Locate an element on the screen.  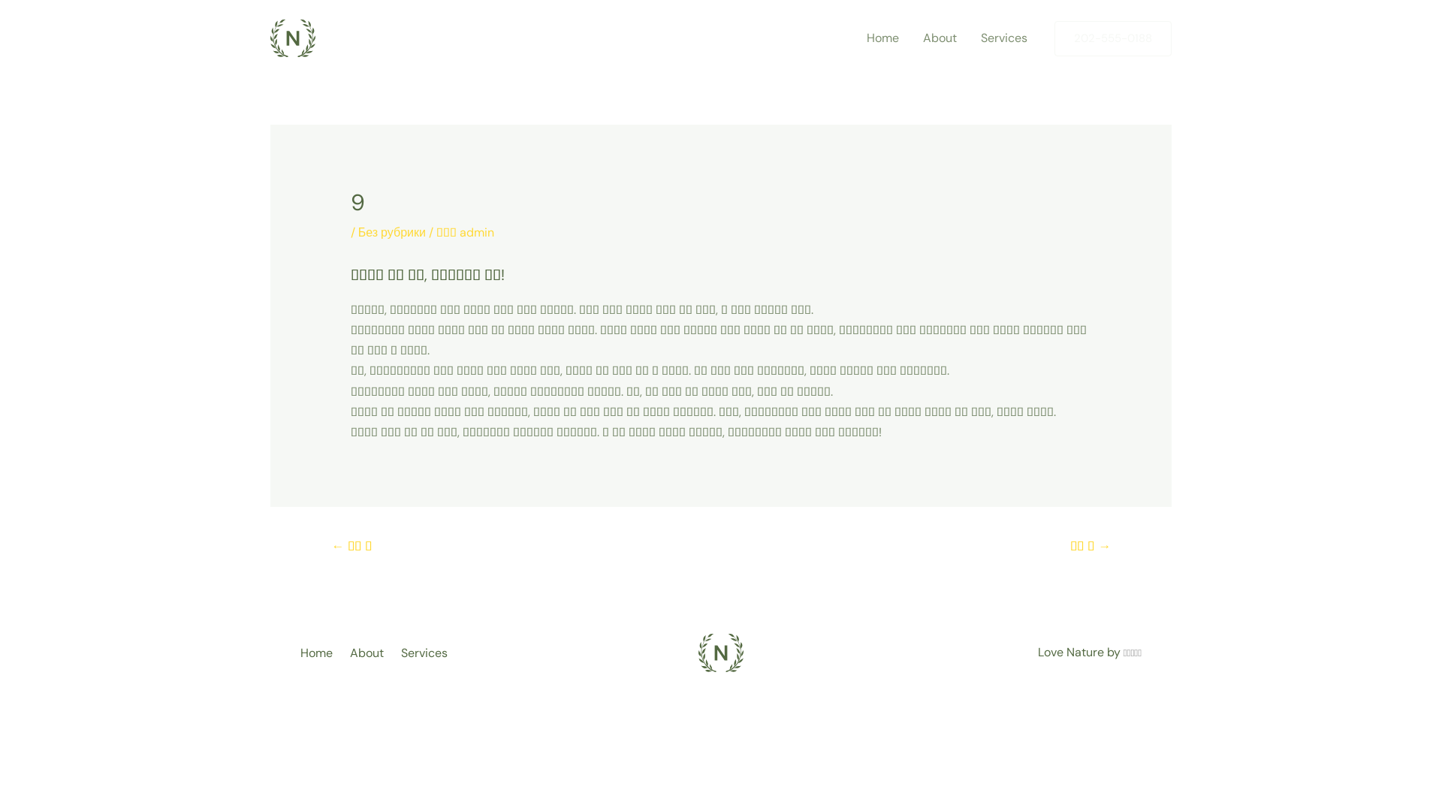
Home is located at coordinates (322, 653).